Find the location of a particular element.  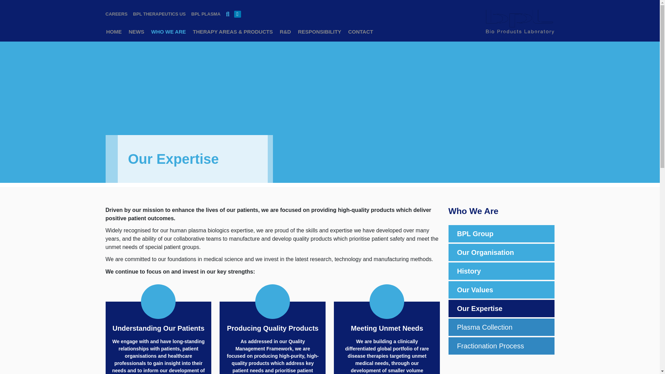

CAREERS is located at coordinates (118, 14).